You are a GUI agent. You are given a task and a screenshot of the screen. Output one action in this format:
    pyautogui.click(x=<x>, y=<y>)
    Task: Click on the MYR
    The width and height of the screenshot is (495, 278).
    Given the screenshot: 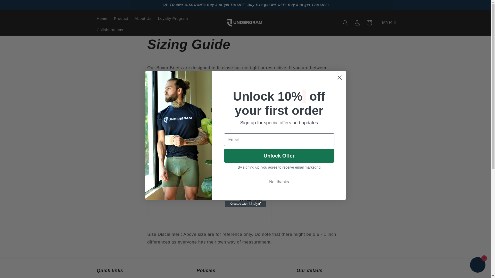 What is the action you would take?
    pyautogui.click(x=387, y=25)
    